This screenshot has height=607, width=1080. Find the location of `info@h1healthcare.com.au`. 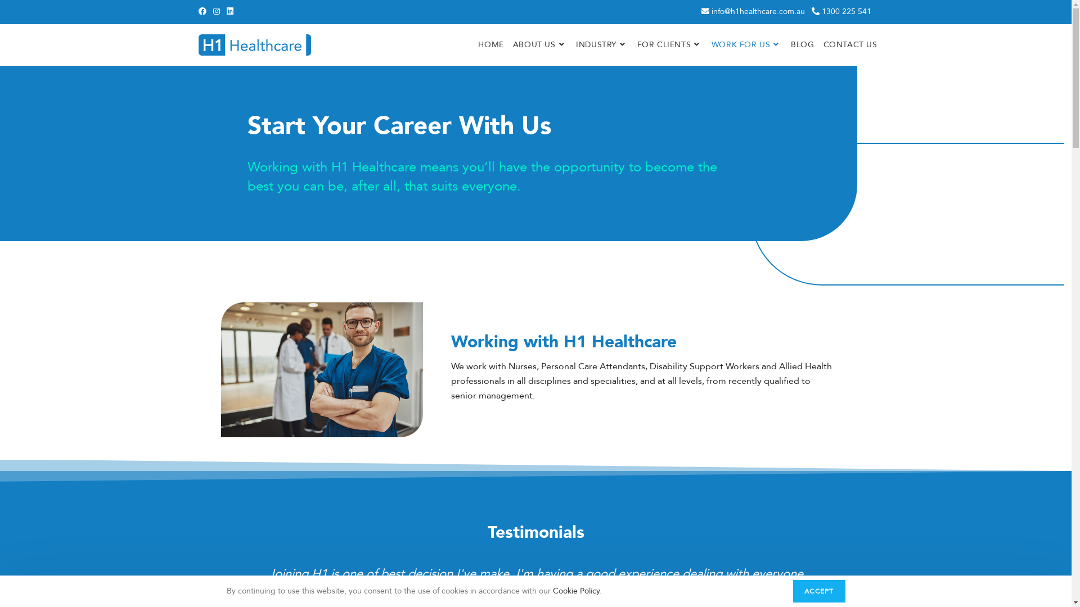

info@h1healthcare.com.au is located at coordinates (753, 11).